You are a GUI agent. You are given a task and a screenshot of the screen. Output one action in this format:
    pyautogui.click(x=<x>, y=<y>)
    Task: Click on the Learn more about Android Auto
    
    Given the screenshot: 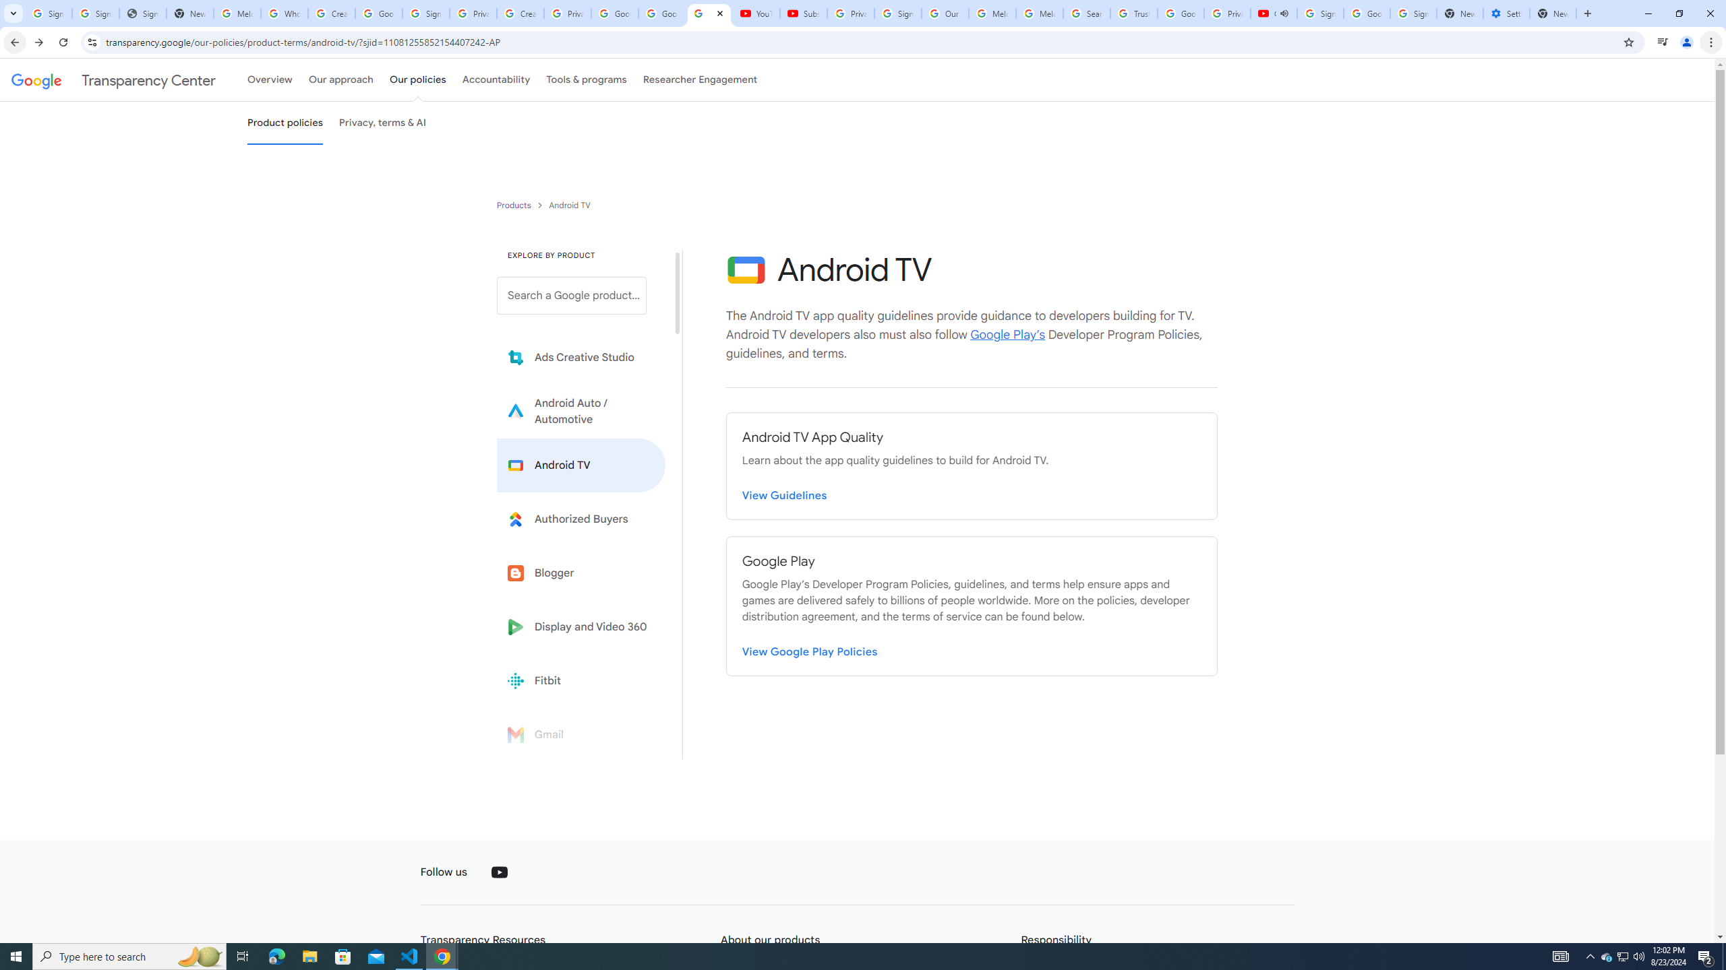 What is the action you would take?
    pyautogui.click(x=581, y=411)
    